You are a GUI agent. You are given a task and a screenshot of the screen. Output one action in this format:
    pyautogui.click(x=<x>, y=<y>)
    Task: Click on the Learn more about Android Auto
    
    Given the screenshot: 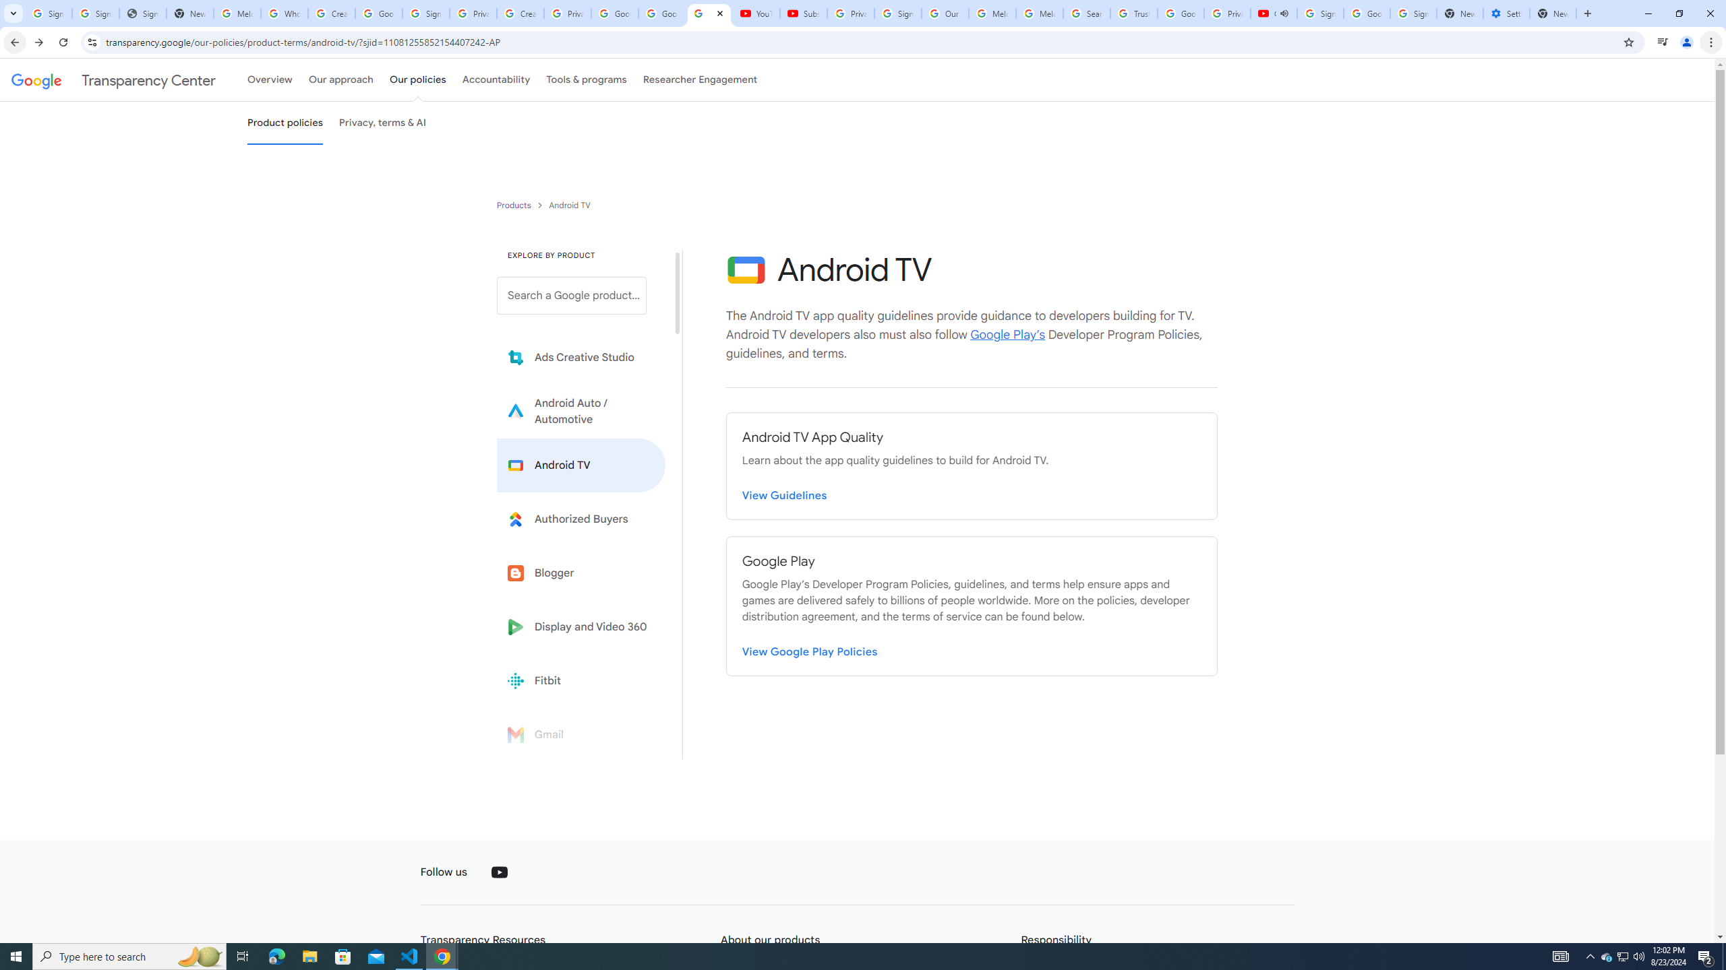 What is the action you would take?
    pyautogui.click(x=581, y=411)
    